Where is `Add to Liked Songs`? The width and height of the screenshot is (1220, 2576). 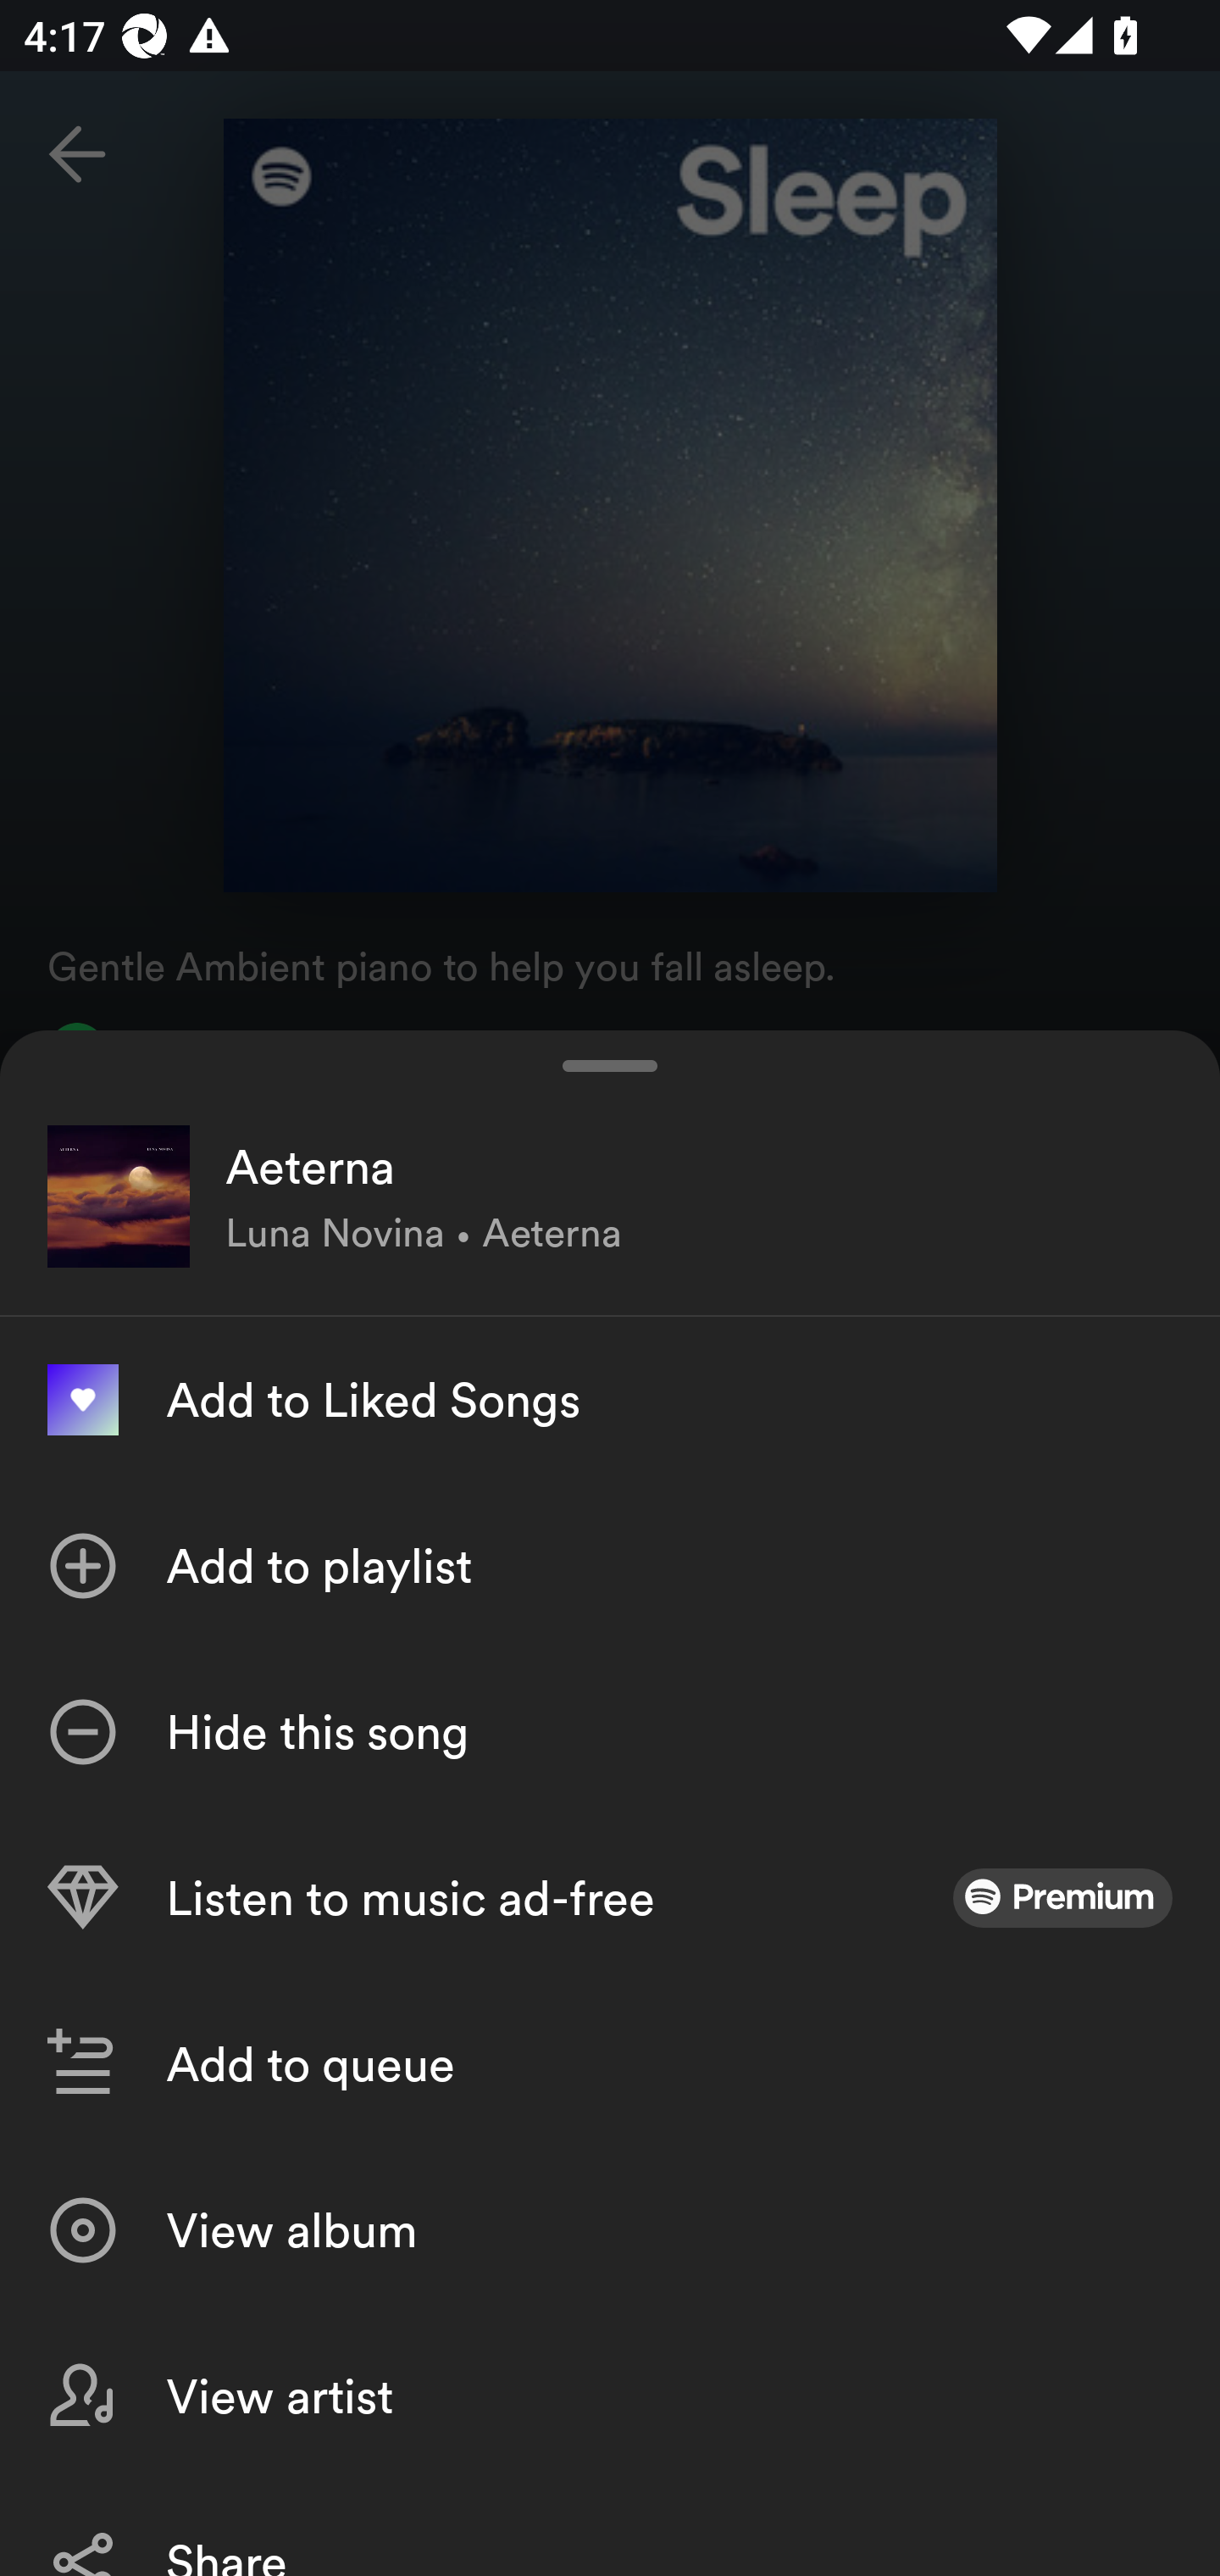 Add to Liked Songs is located at coordinates (610, 1400).